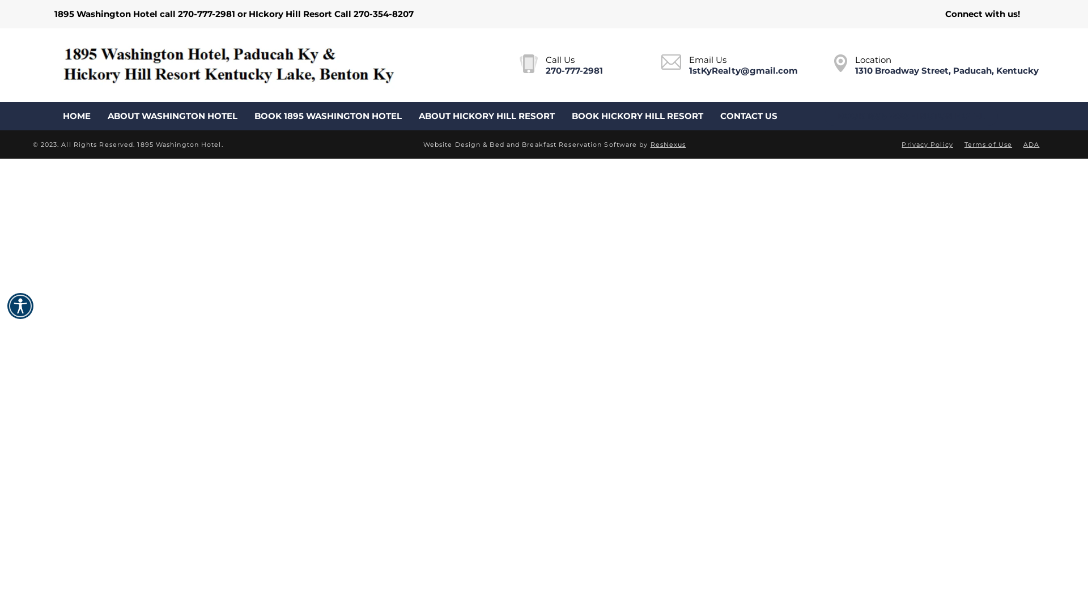 Image resolution: width=1088 pixels, height=612 pixels. Describe the element at coordinates (561, 65) in the screenshot. I see `Call Us
270-777-2981` at that location.